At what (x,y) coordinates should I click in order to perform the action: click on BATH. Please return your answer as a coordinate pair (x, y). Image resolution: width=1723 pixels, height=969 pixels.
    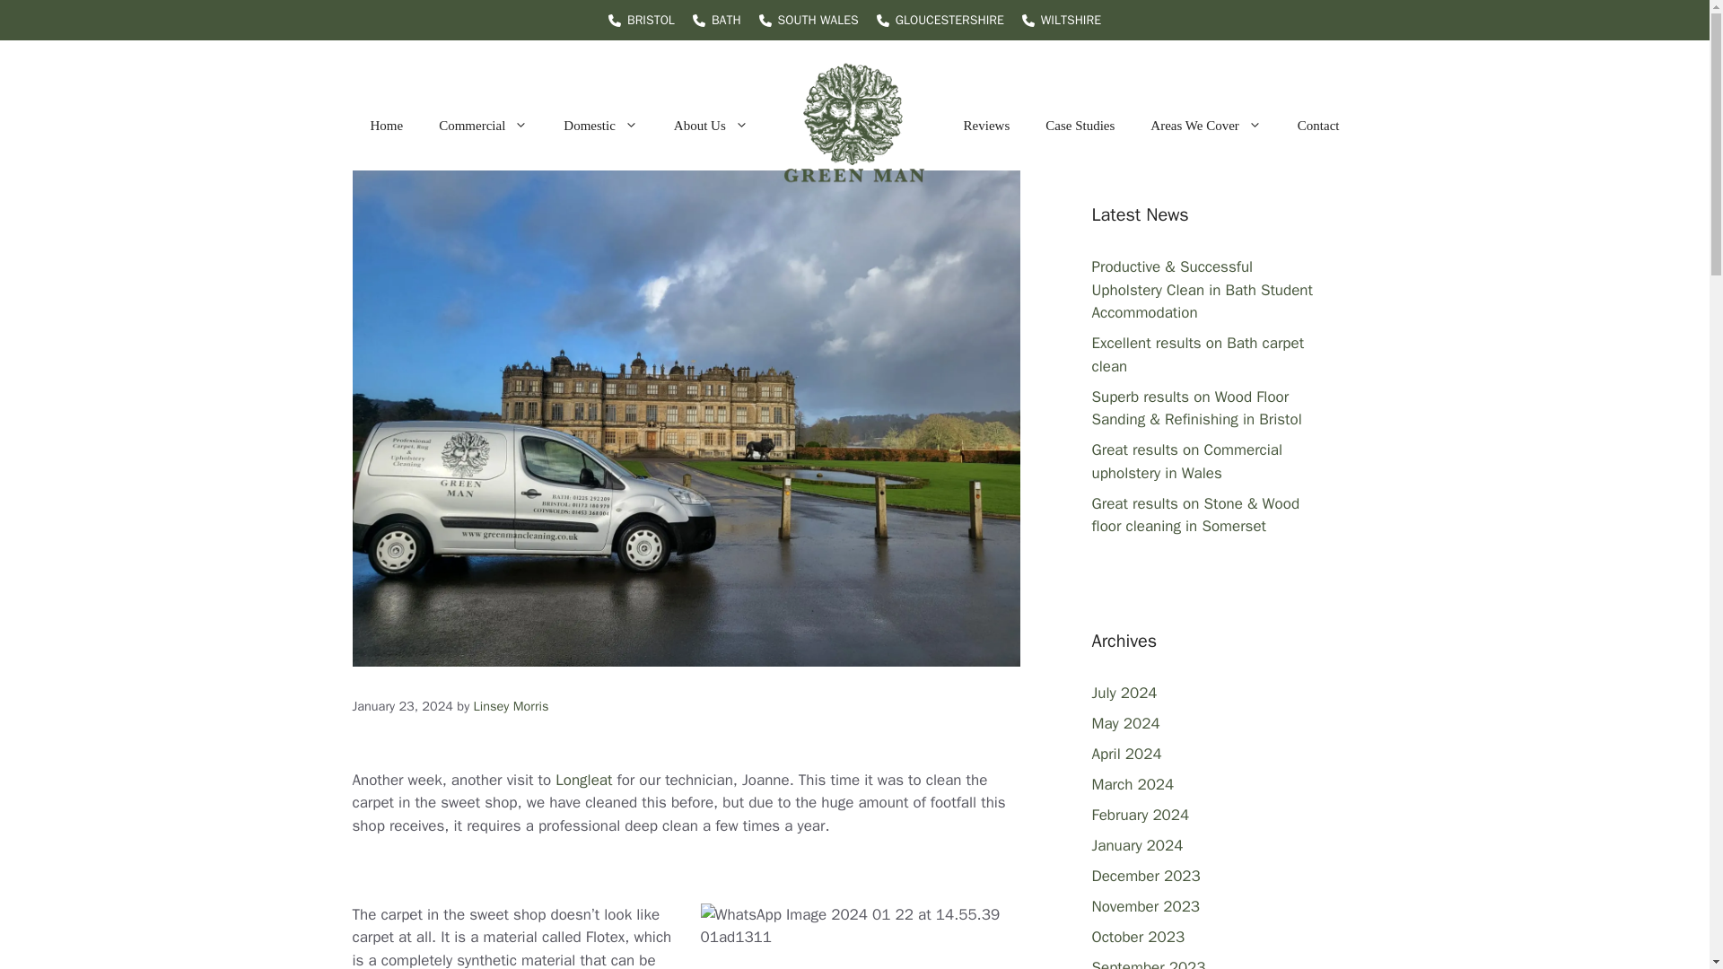
    Looking at the image, I should click on (725, 20).